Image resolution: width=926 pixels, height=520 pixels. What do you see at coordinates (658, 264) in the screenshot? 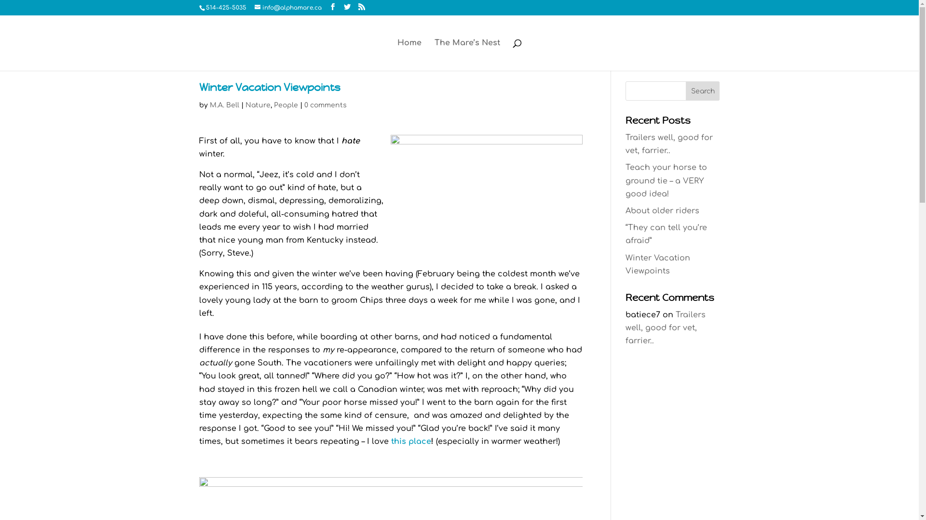
I see `Winter Vacation Viewpoints` at bounding box center [658, 264].